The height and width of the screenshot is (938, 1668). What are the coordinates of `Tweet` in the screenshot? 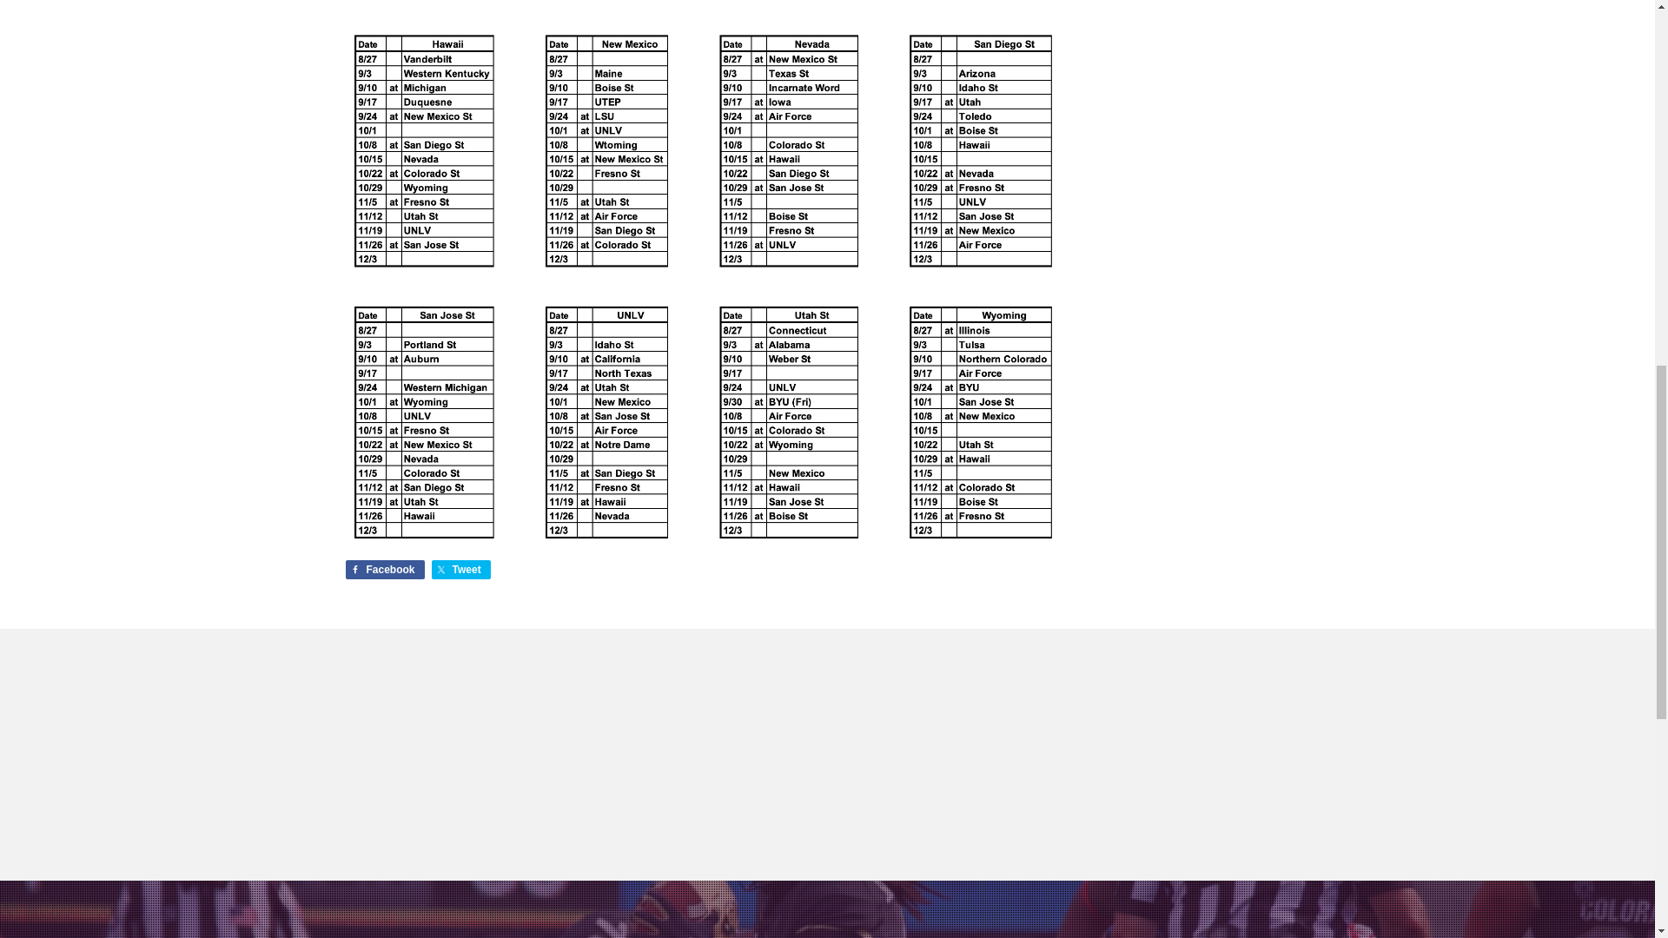 It's located at (460, 570).